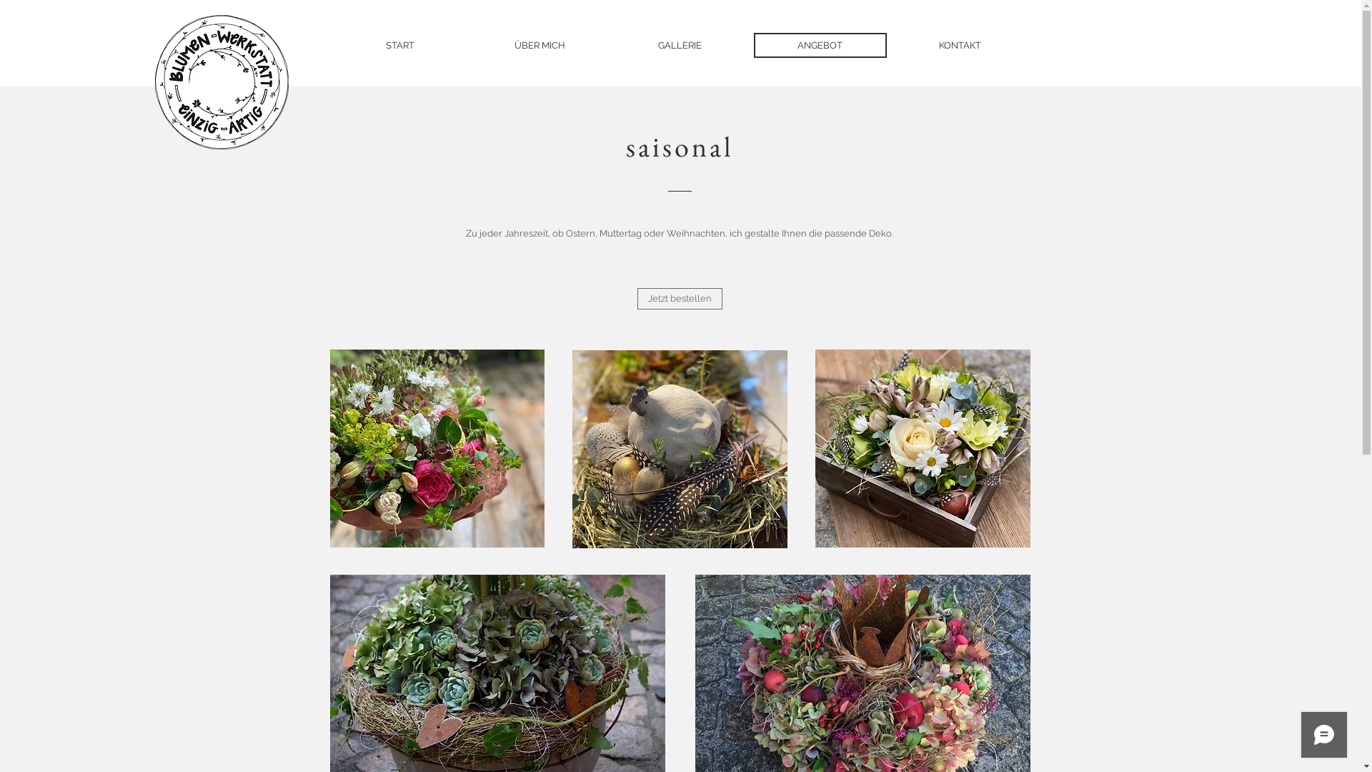 The width and height of the screenshot is (1372, 772). I want to click on ANGEBOT, so click(820, 46).